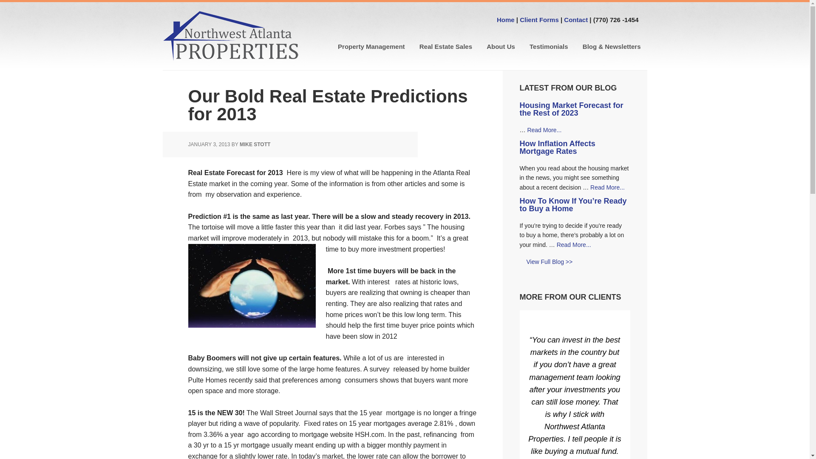 The width and height of the screenshot is (816, 459). I want to click on How Inflation Affects Mortgage Rates, so click(557, 147).